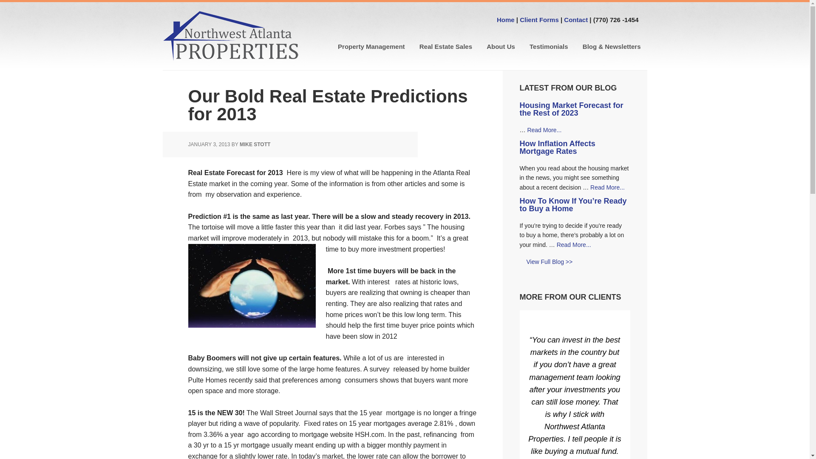 The width and height of the screenshot is (816, 459). I want to click on How Inflation Affects Mortgage Rates, so click(557, 147).